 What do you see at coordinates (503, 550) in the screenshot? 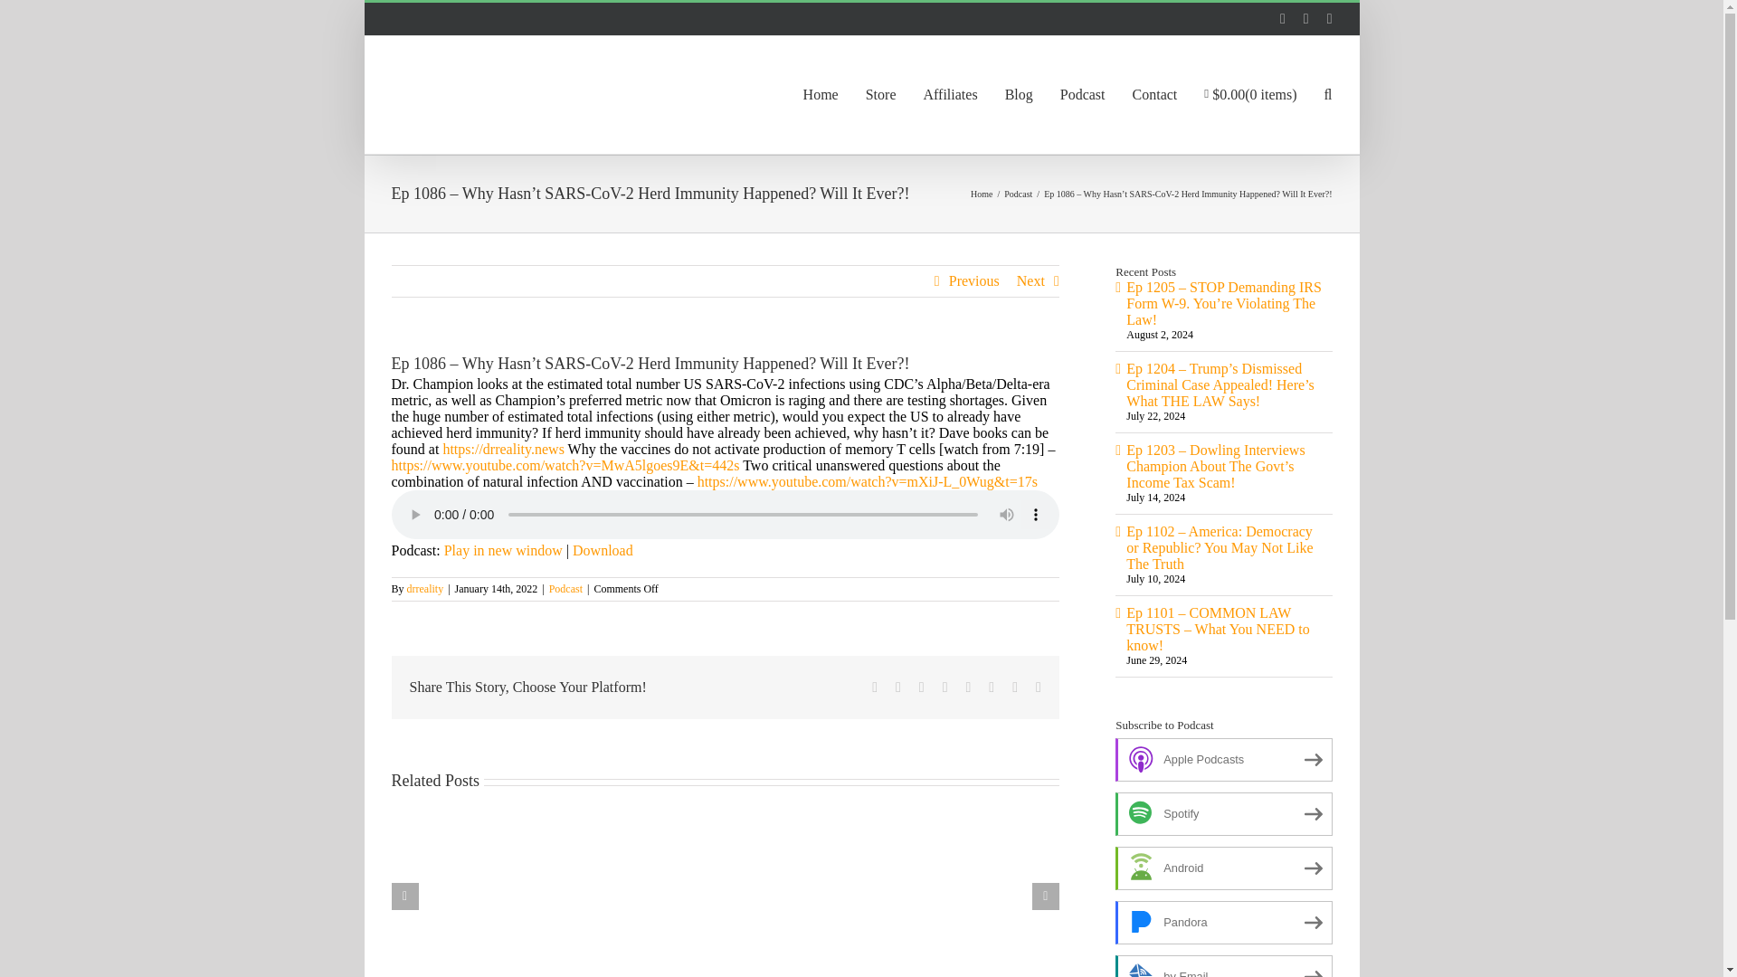
I see `Play in new window` at bounding box center [503, 550].